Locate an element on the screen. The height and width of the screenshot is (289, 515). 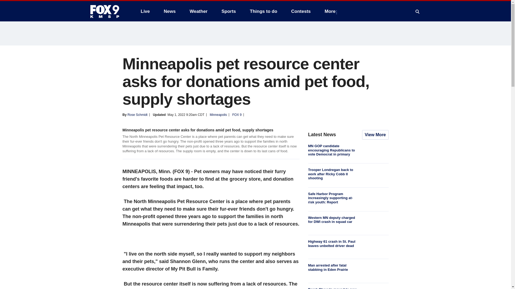
Contests is located at coordinates (301, 11).